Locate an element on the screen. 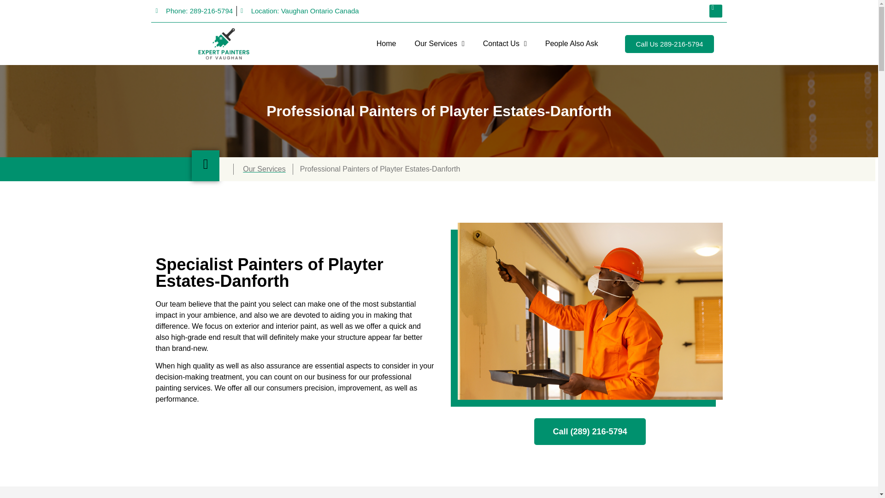 The image size is (885, 498). Home is located at coordinates (386, 43).